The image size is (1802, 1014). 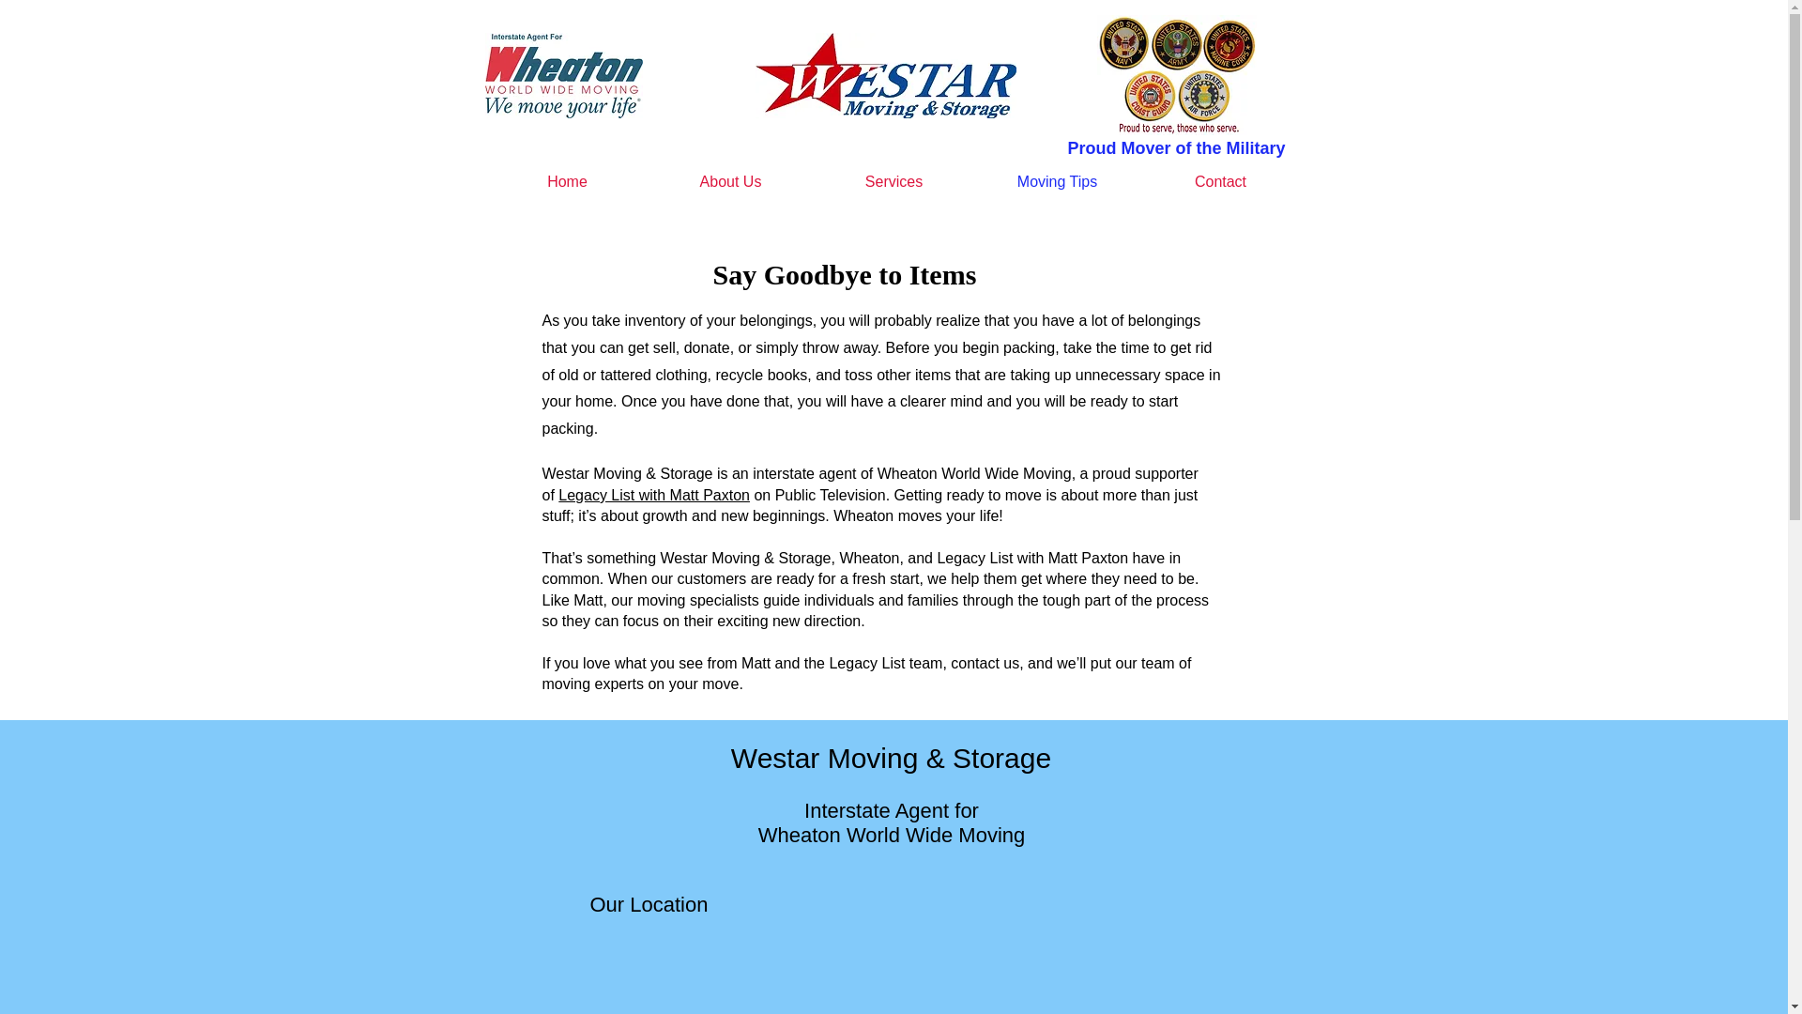 What do you see at coordinates (1057, 182) in the screenshot?
I see `Moving Tips` at bounding box center [1057, 182].